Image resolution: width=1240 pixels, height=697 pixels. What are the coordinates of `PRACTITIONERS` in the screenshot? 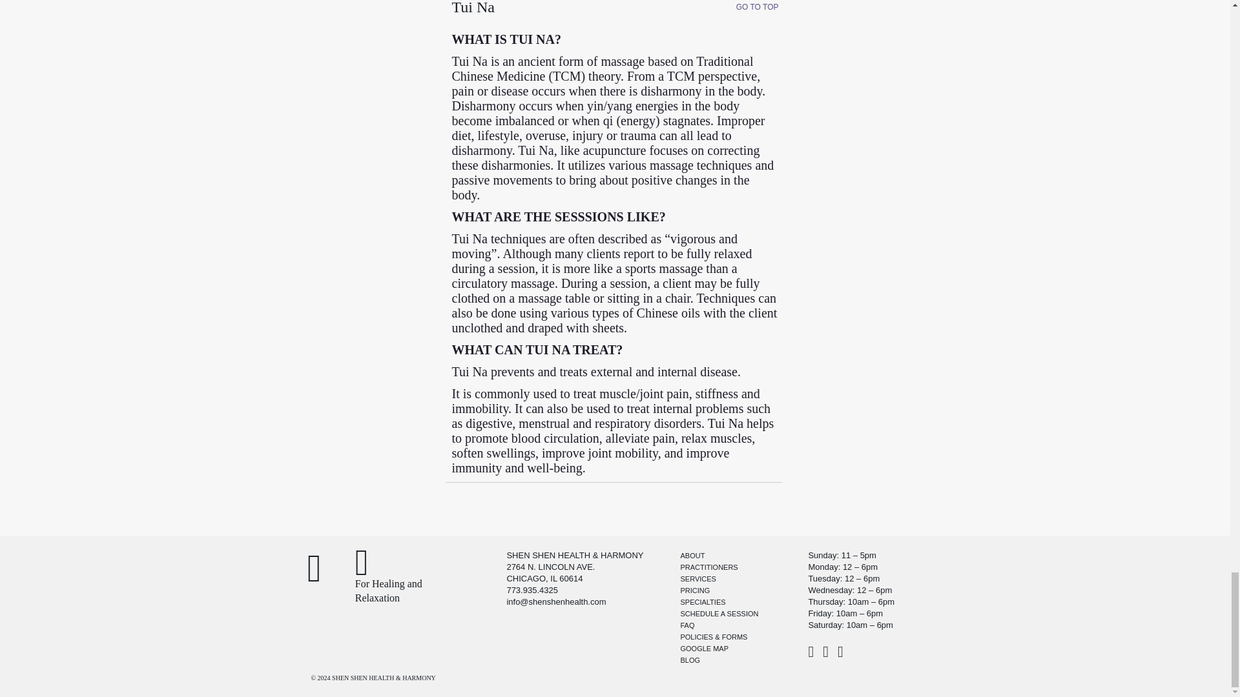 It's located at (708, 567).